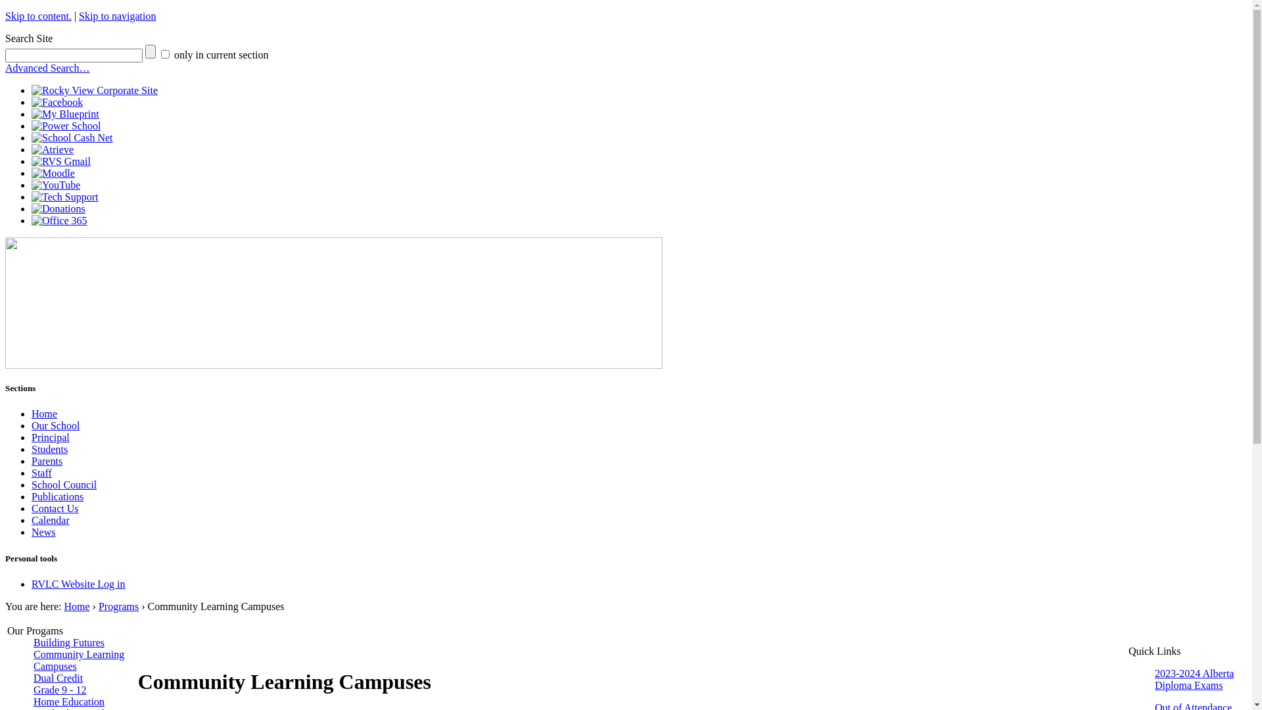  I want to click on Dual Credit, so click(58, 678).